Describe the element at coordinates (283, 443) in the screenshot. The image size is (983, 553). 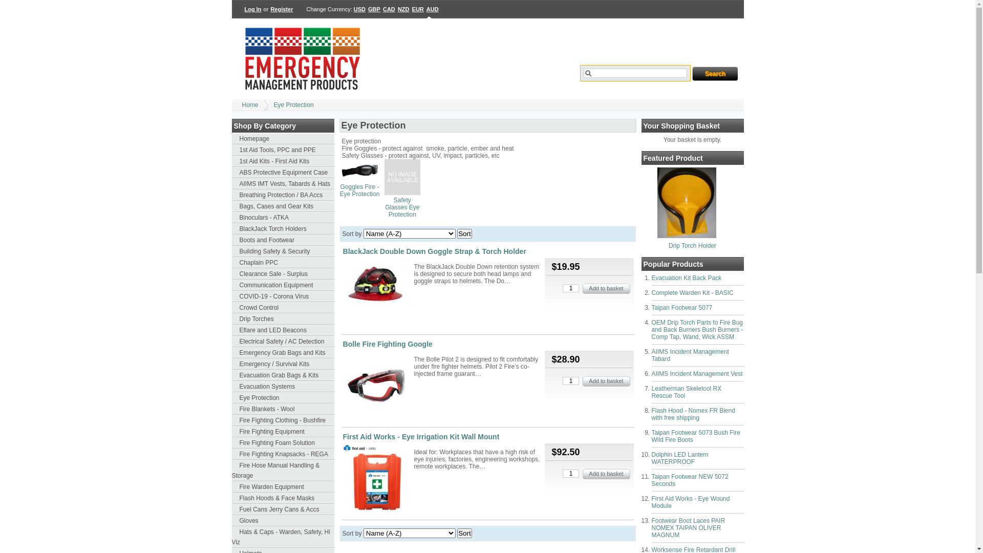
I see `Fire Fighting Foam Solution` at that location.